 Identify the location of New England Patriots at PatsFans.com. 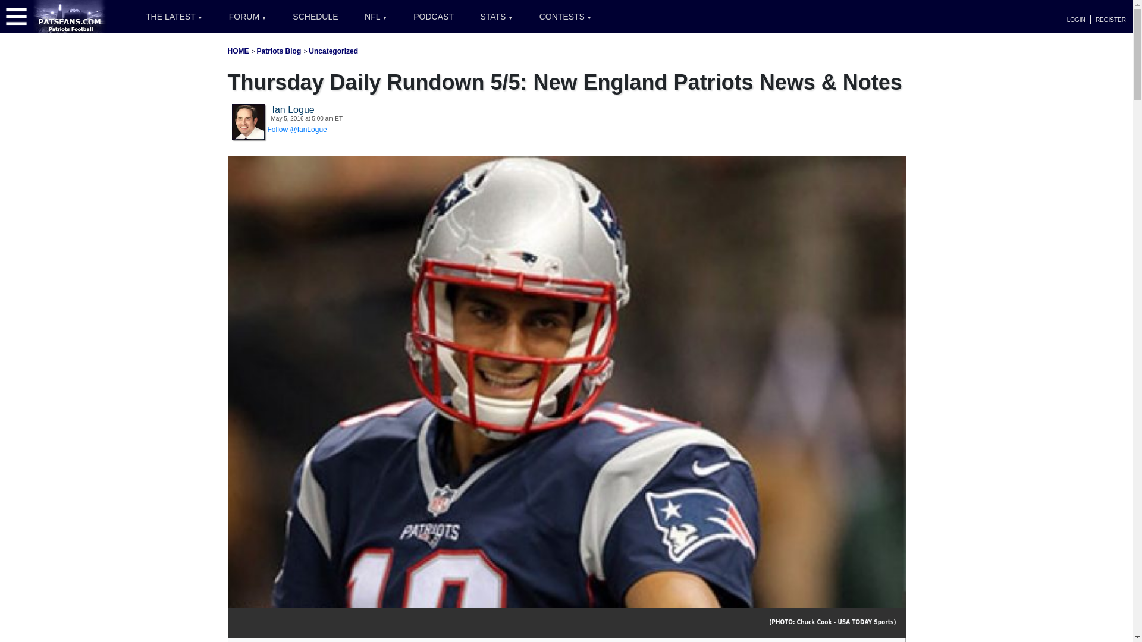
(238, 51).